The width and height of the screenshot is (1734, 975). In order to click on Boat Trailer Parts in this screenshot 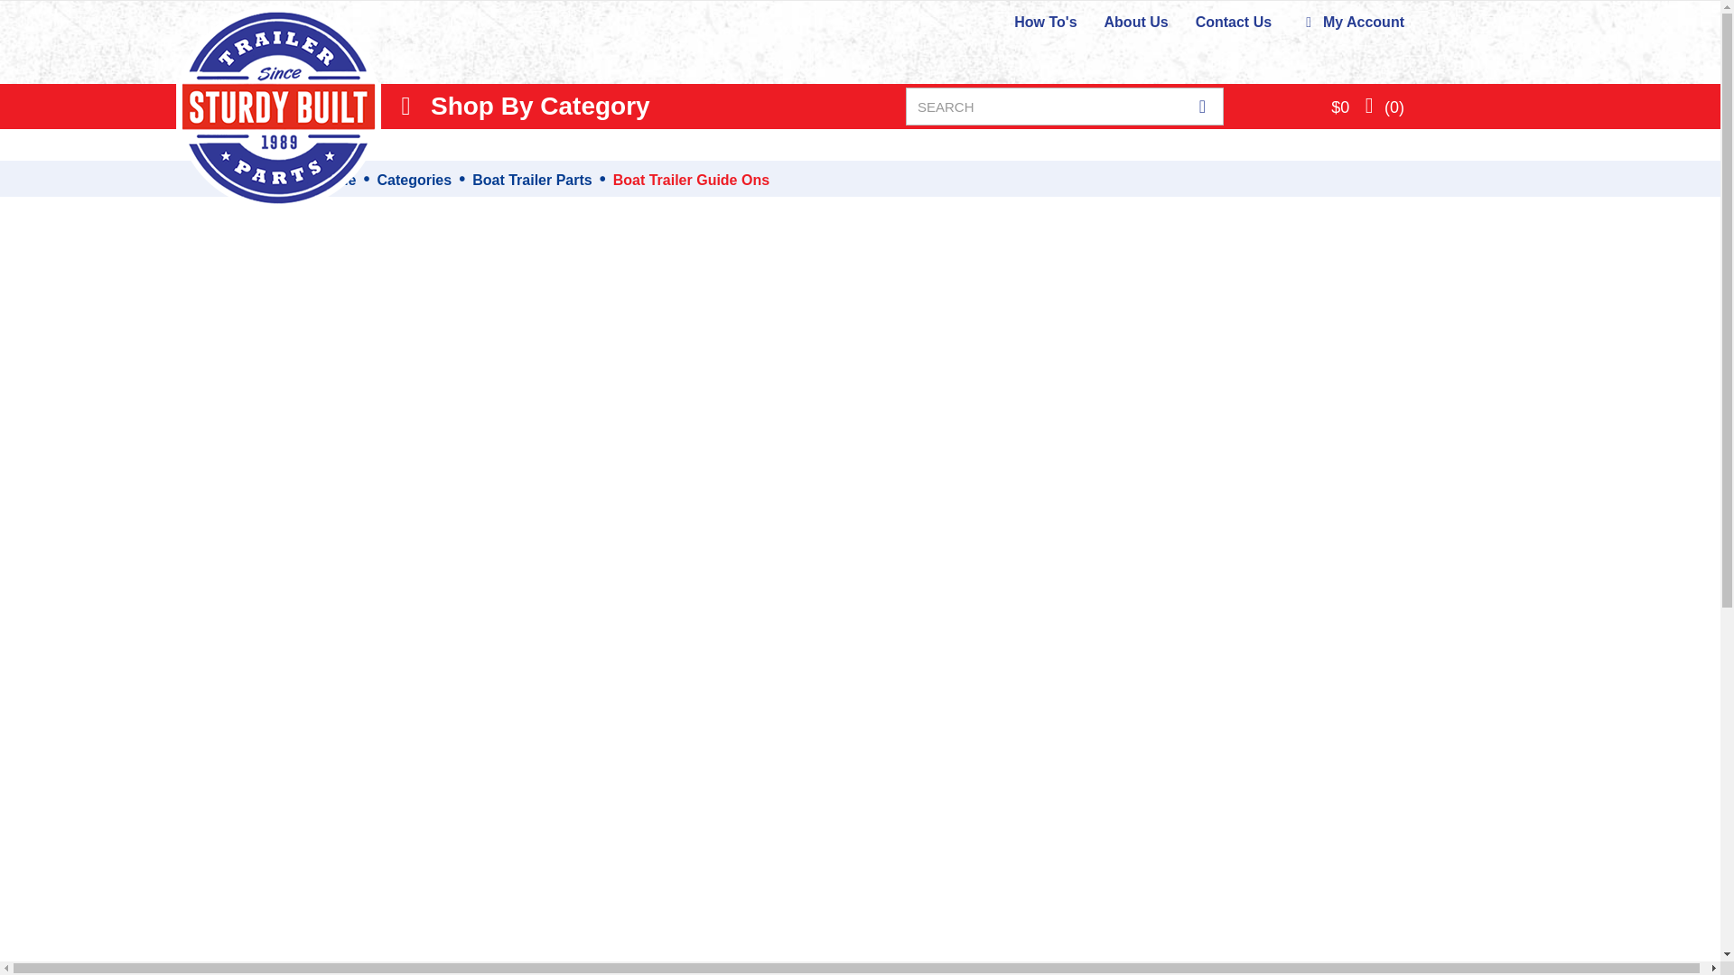, I will do `click(532, 181)`.